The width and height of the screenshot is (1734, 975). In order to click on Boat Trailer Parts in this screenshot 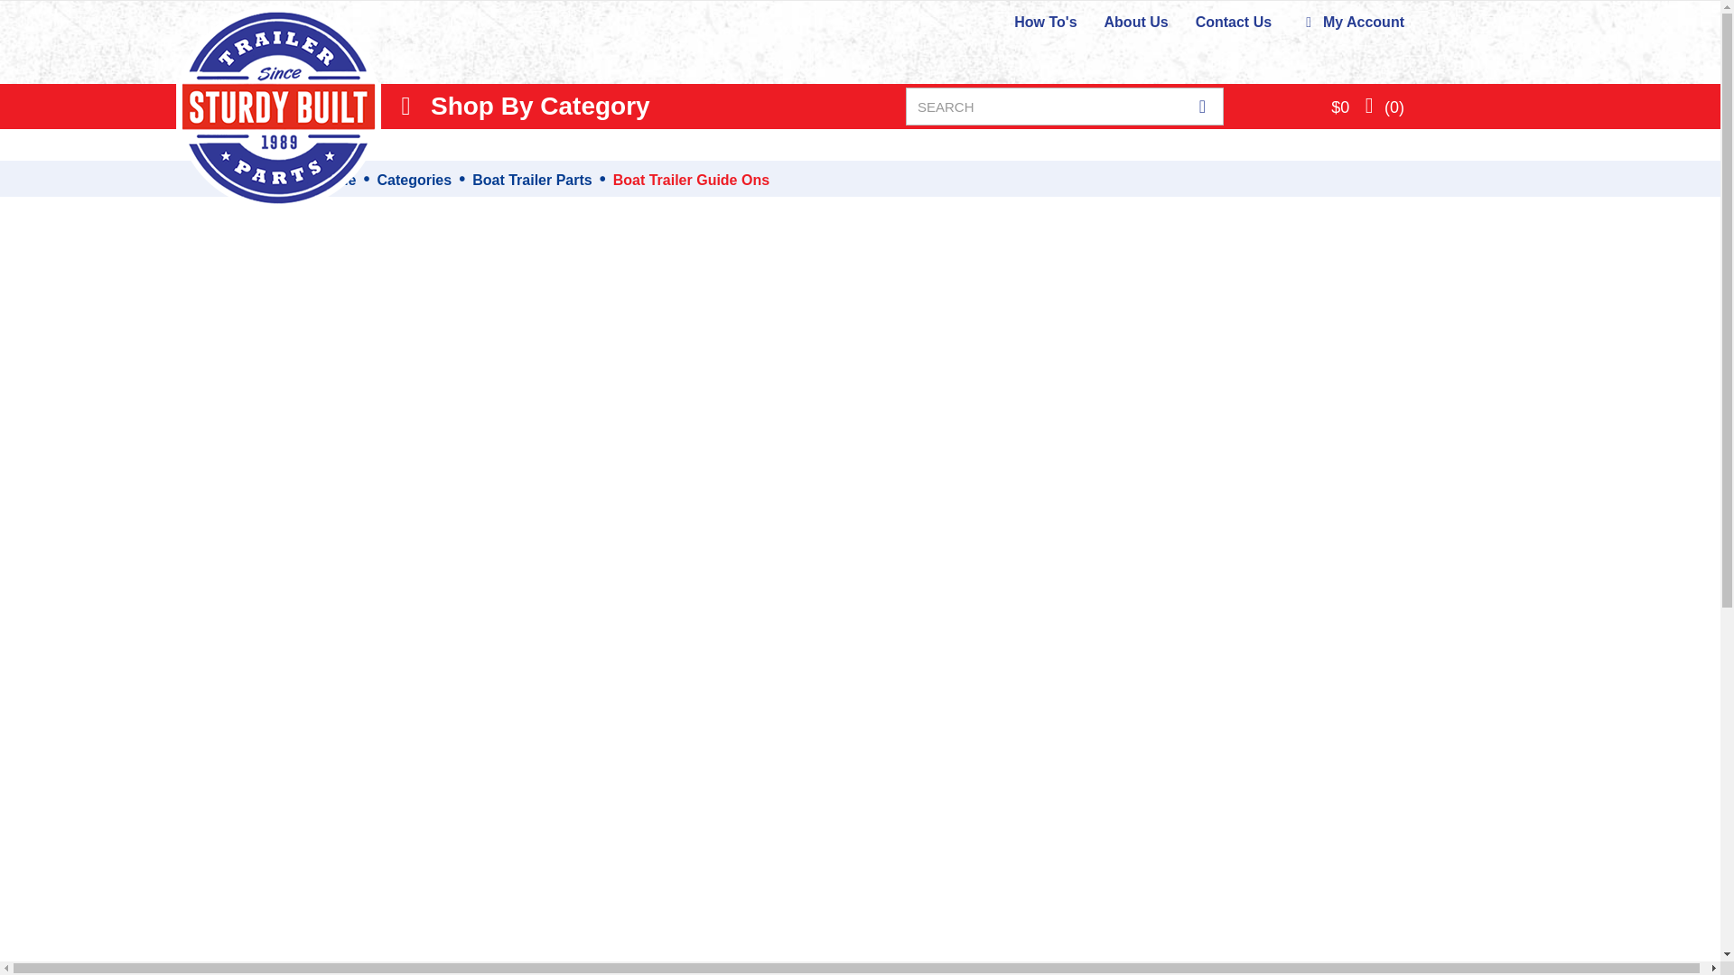, I will do `click(532, 181)`.